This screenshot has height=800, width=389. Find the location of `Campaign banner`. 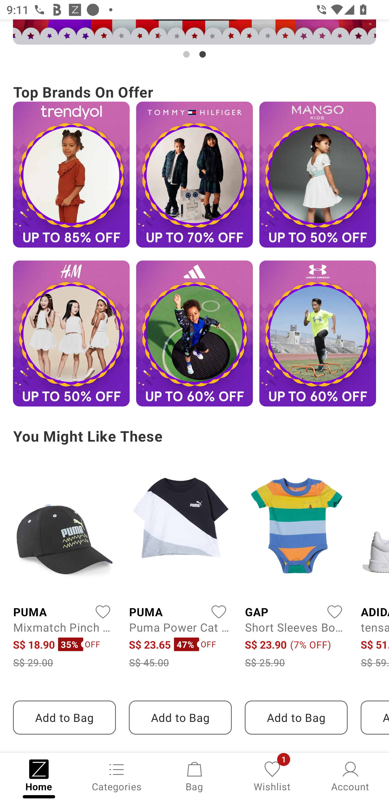

Campaign banner is located at coordinates (318, 174).